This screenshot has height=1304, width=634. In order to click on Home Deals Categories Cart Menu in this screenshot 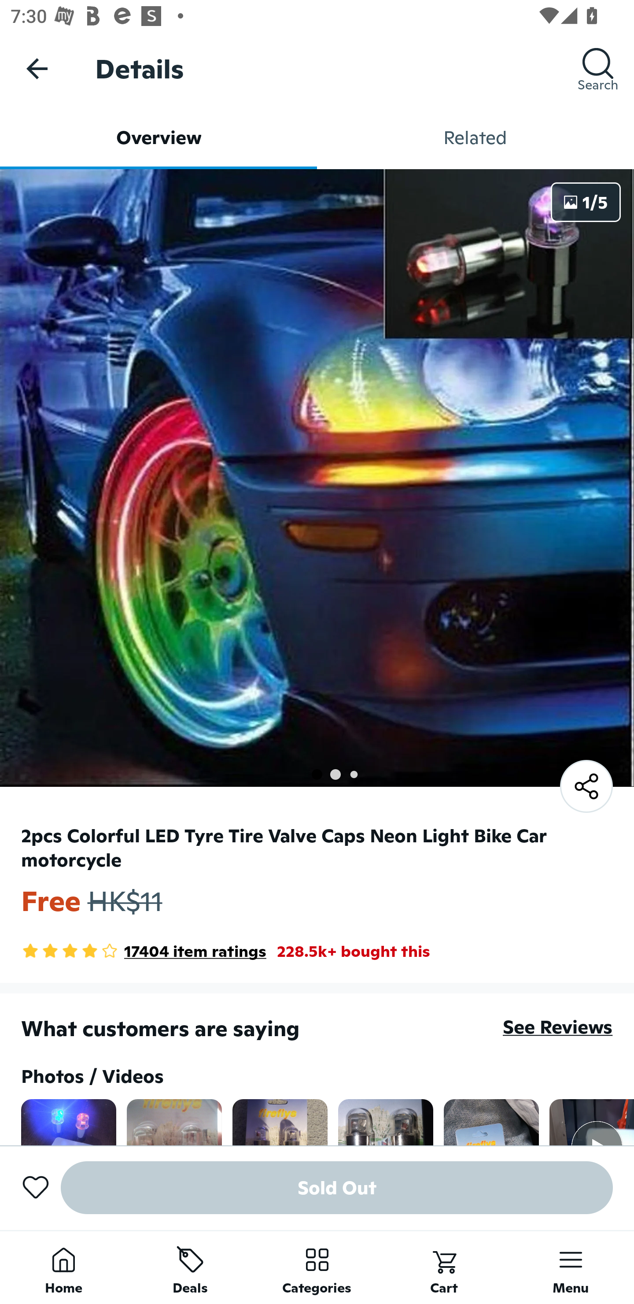, I will do `click(317, 1267)`.